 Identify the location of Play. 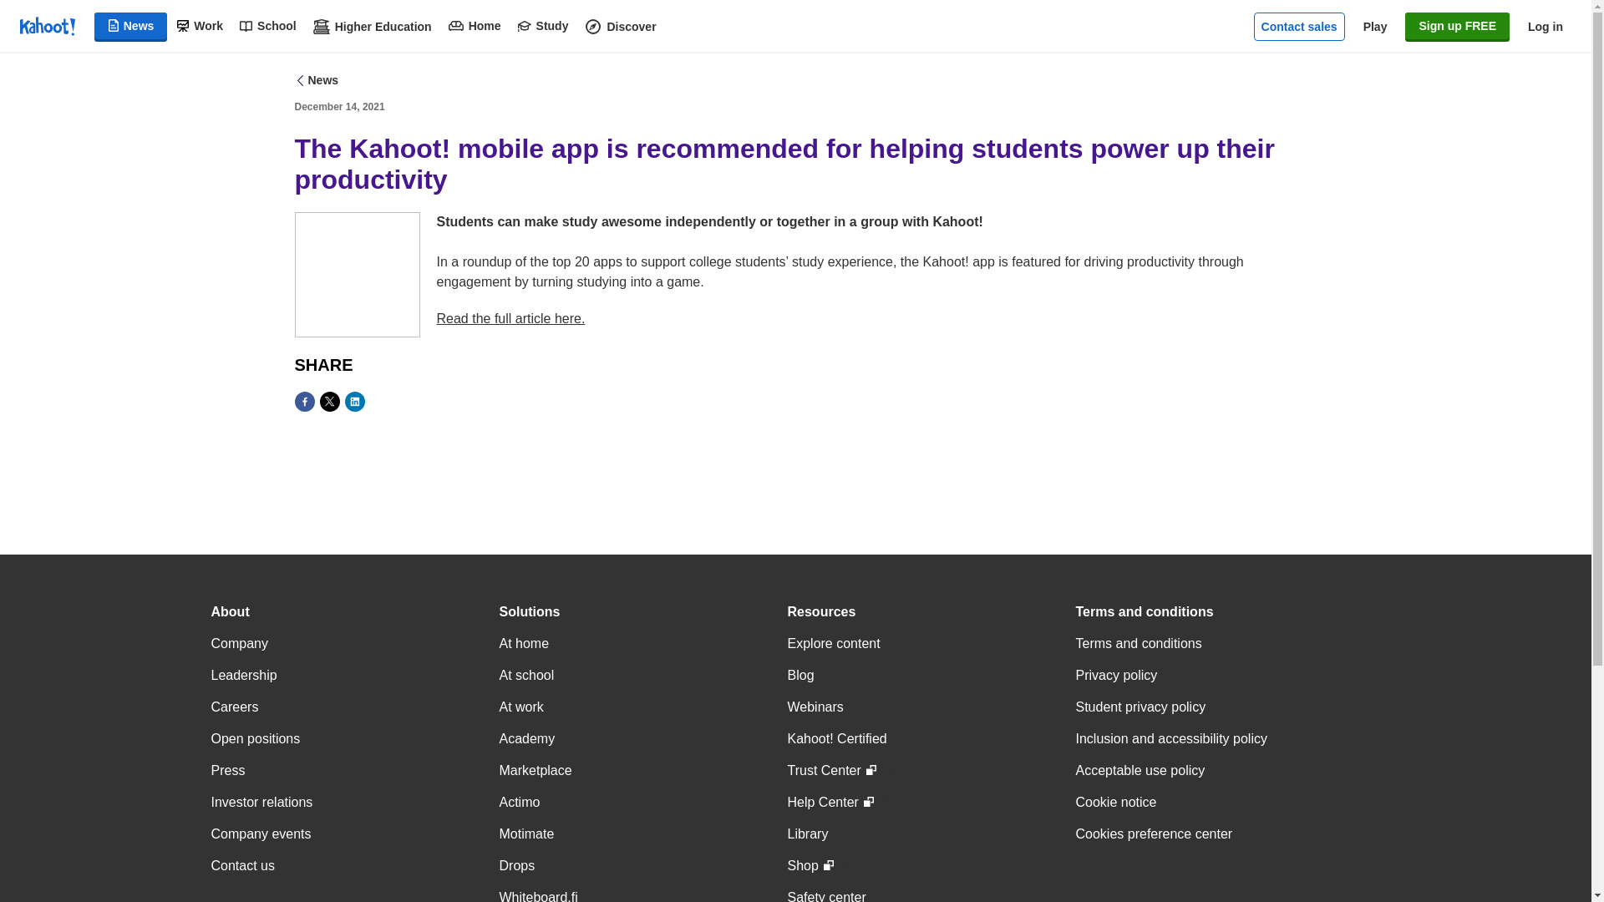
(1375, 27).